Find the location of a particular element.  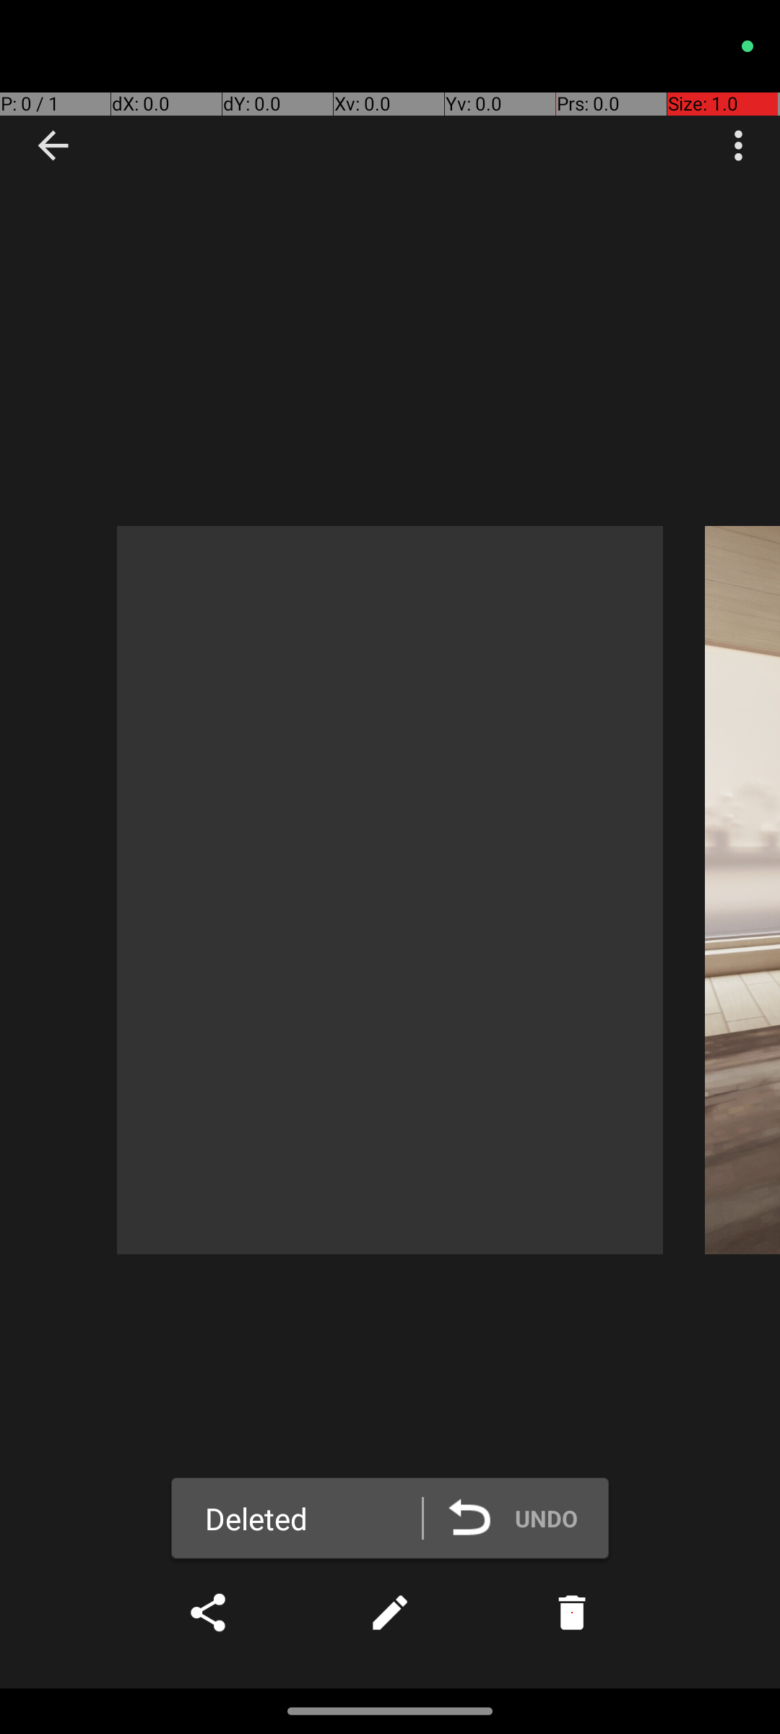

UNDO is located at coordinates (524, 1519).